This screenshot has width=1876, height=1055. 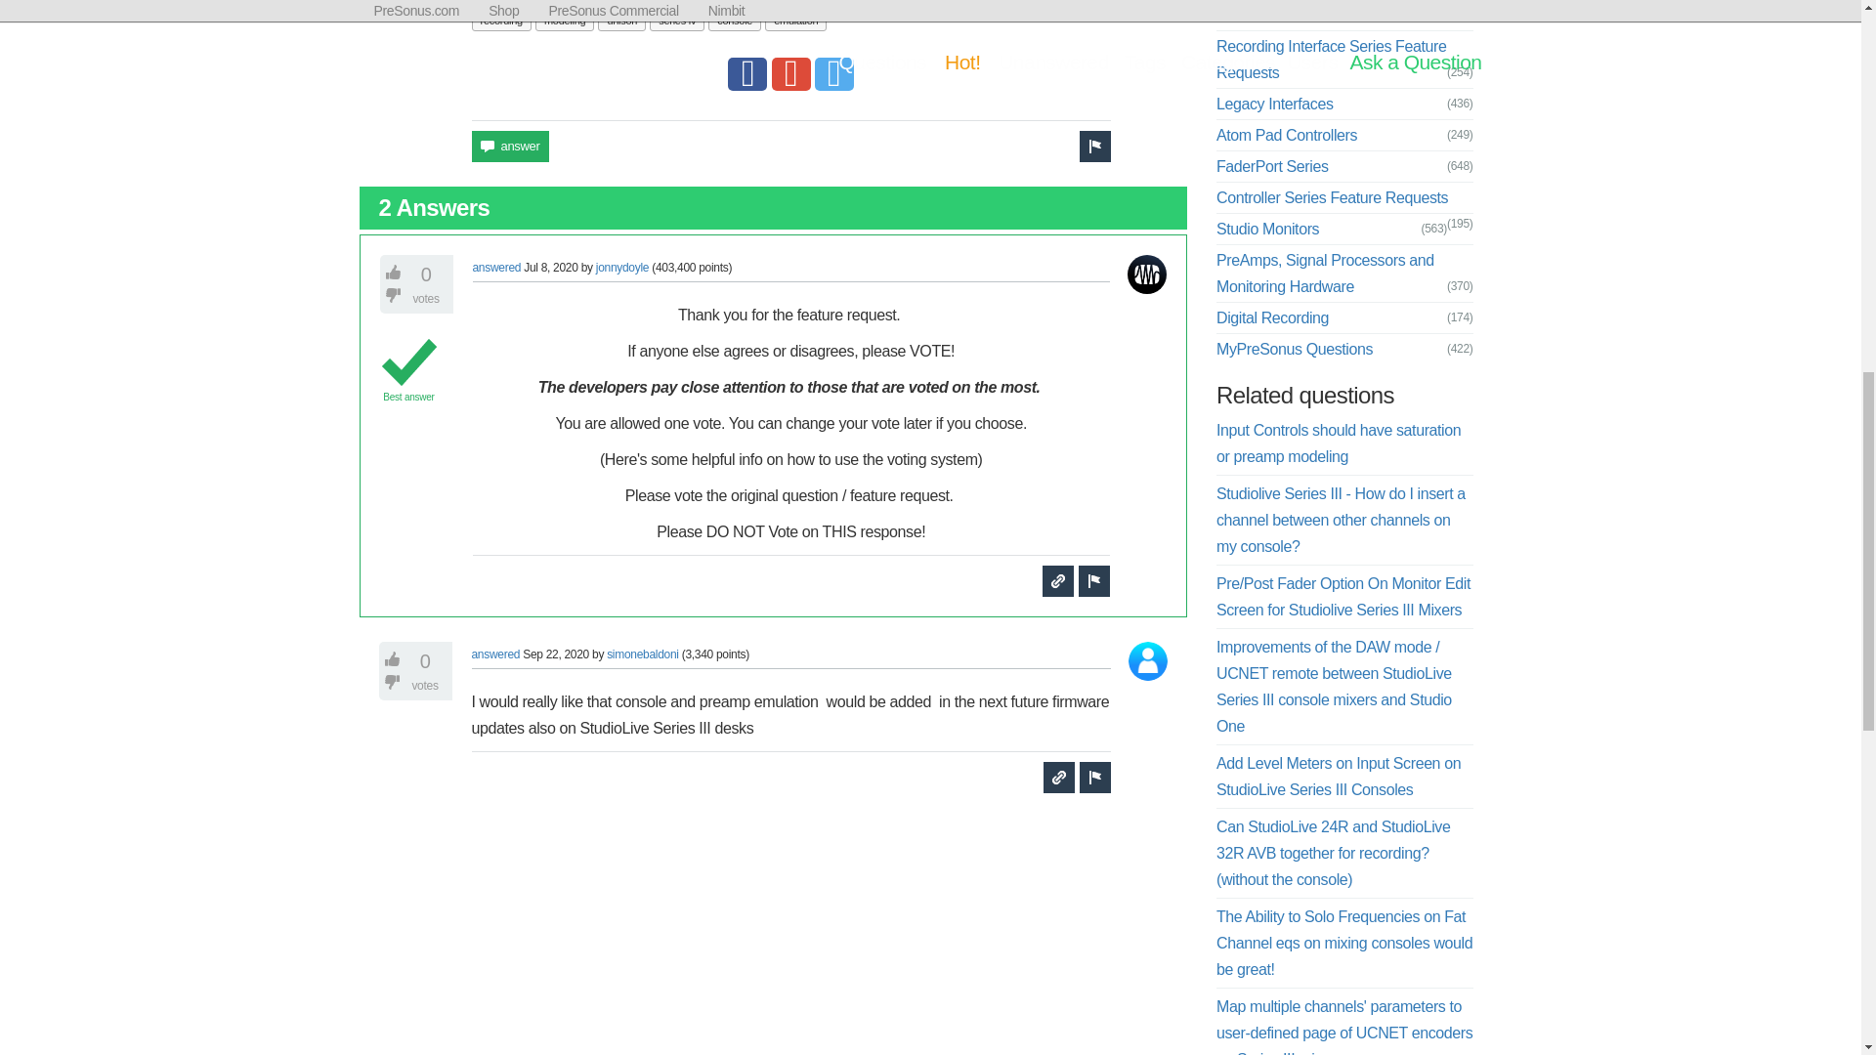 I want to click on flag, so click(x=1094, y=147).